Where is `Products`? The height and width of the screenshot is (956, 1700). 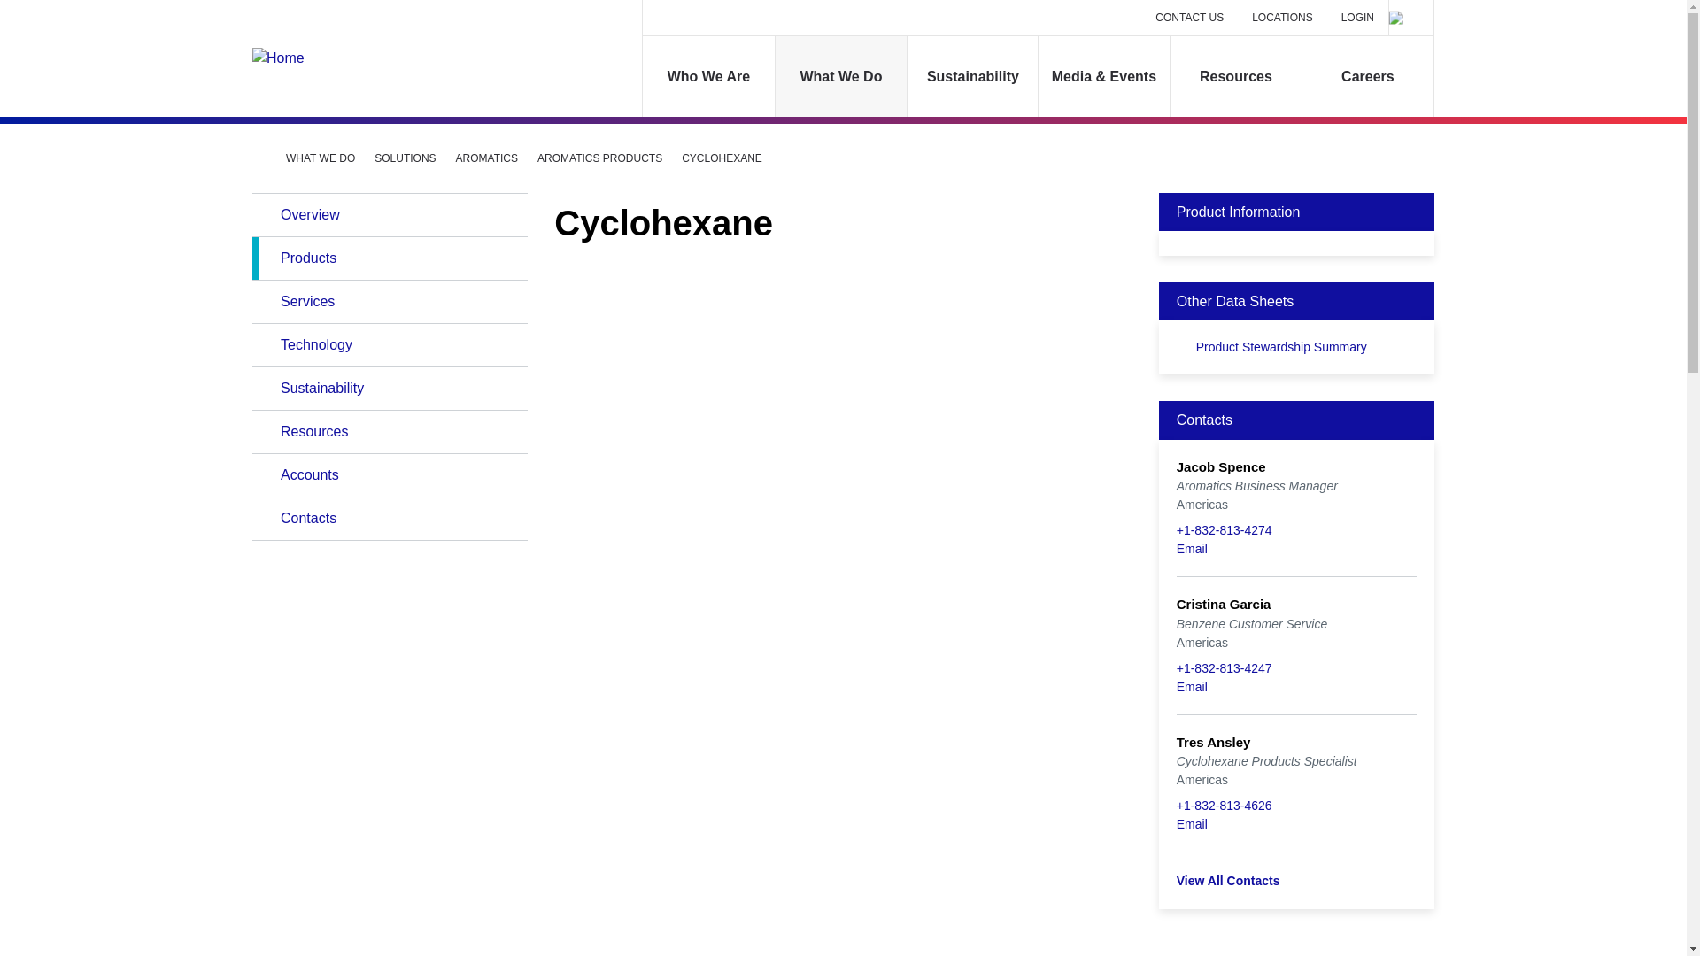
Products is located at coordinates (390, 258).